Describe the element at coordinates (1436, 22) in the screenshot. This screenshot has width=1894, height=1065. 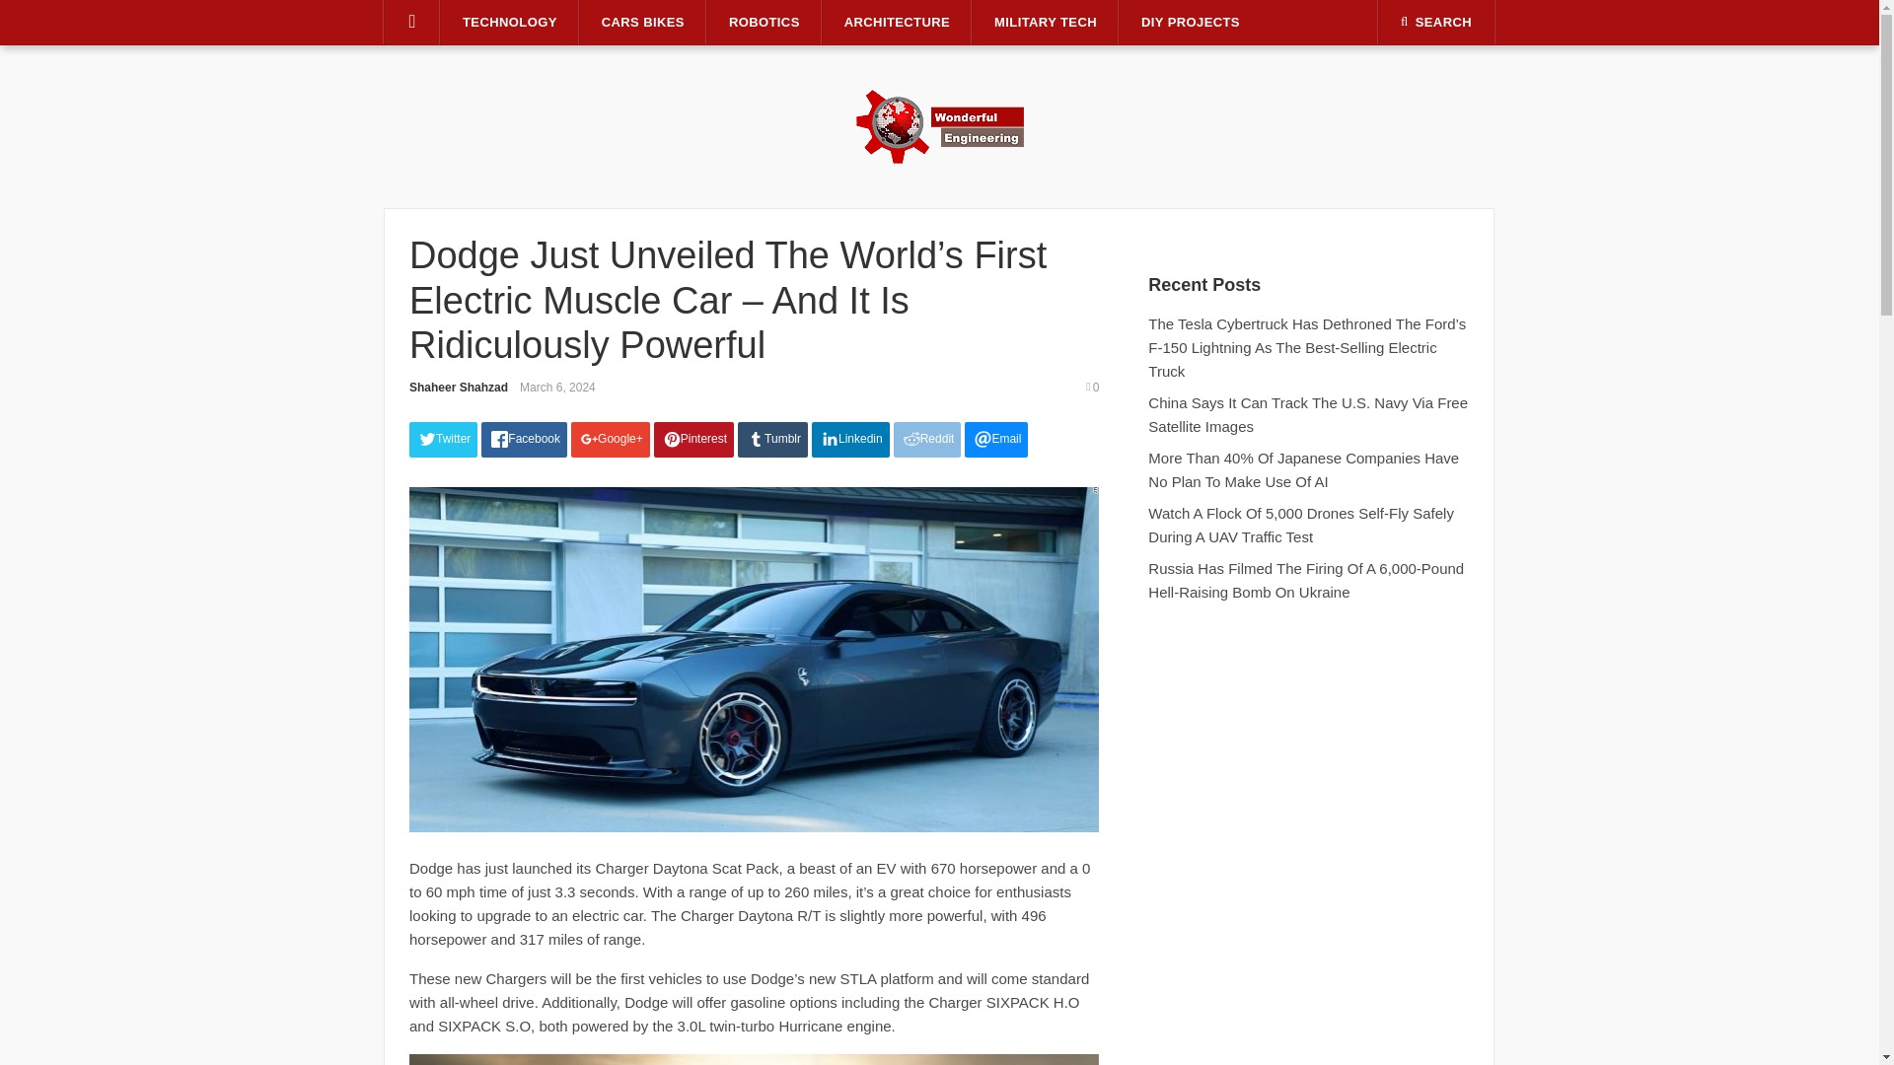
I see `SEARCH` at that location.